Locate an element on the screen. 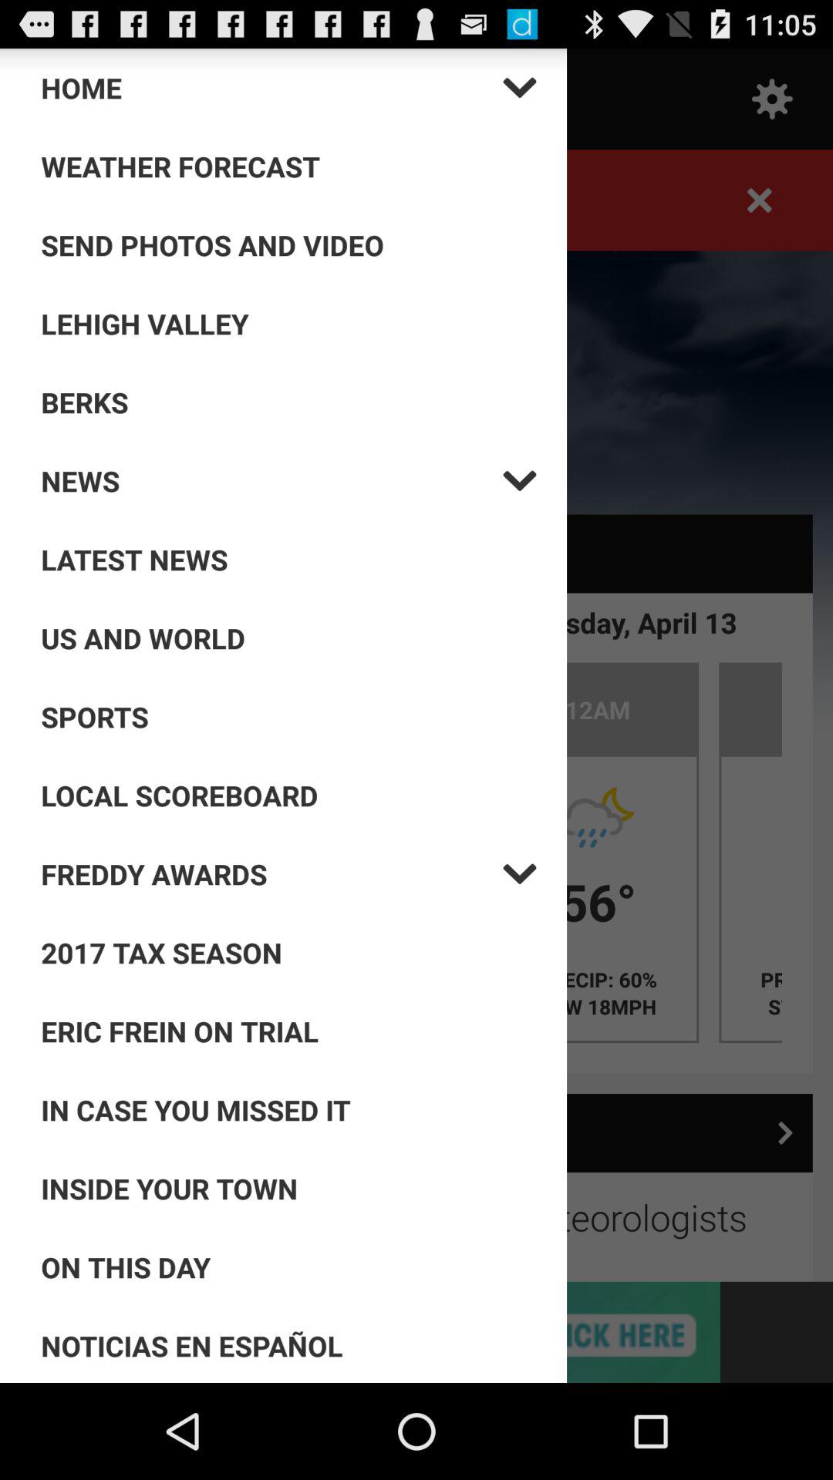 Image resolution: width=833 pixels, height=1480 pixels. select eric frein on trial is located at coordinates (288, 1031).